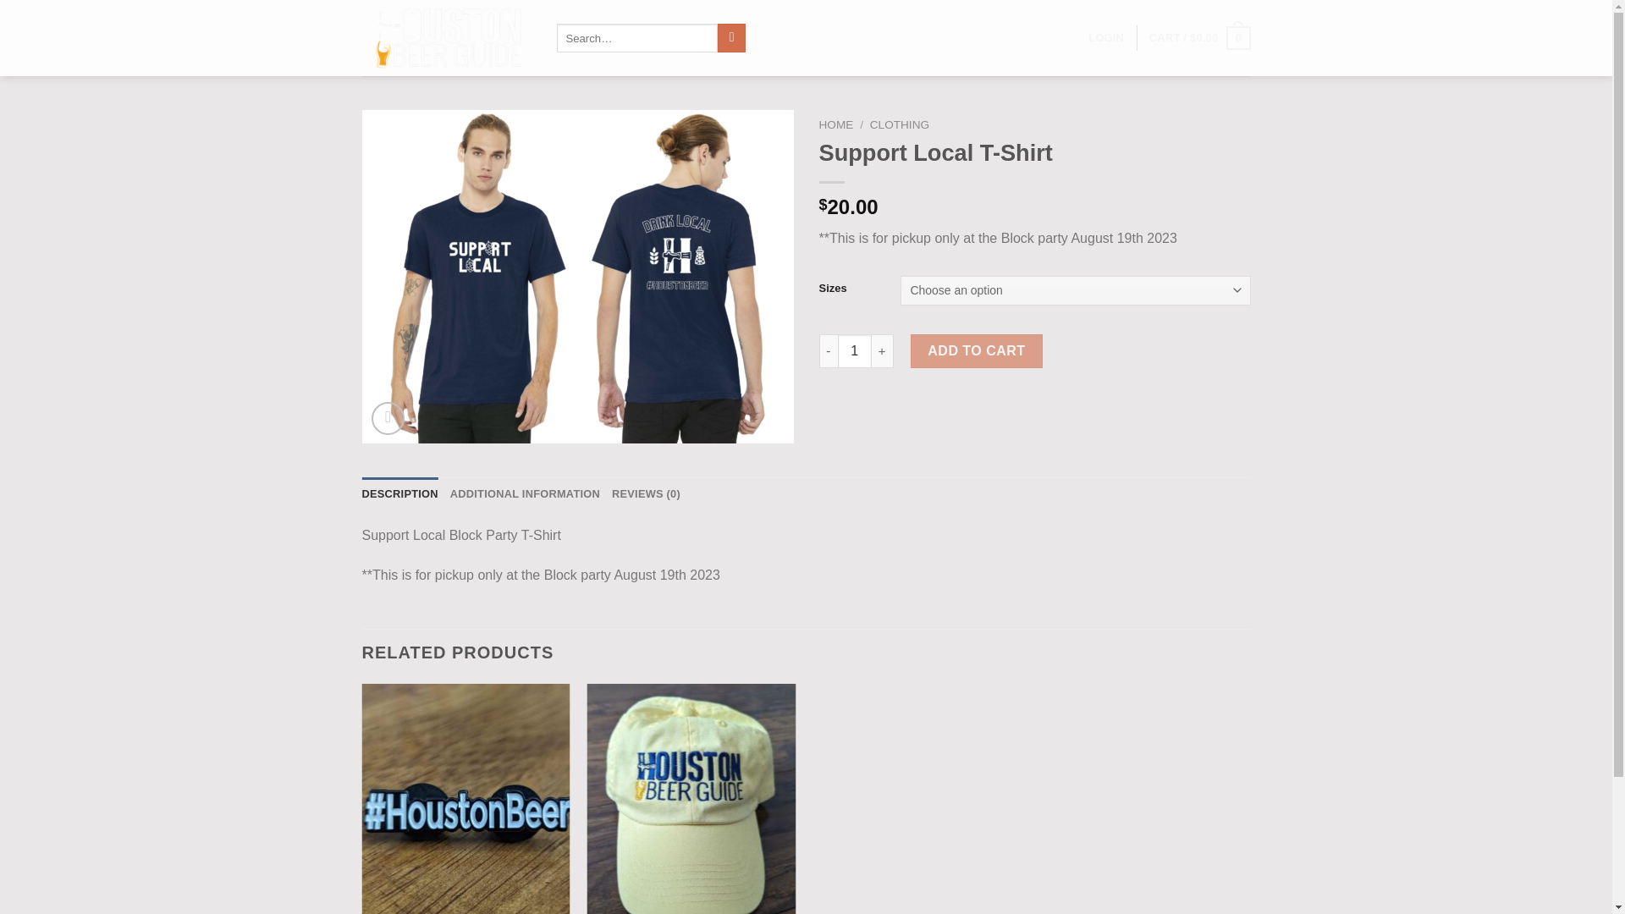 The image size is (1625, 914). What do you see at coordinates (855, 351) in the screenshot?
I see `1` at bounding box center [855, 351].